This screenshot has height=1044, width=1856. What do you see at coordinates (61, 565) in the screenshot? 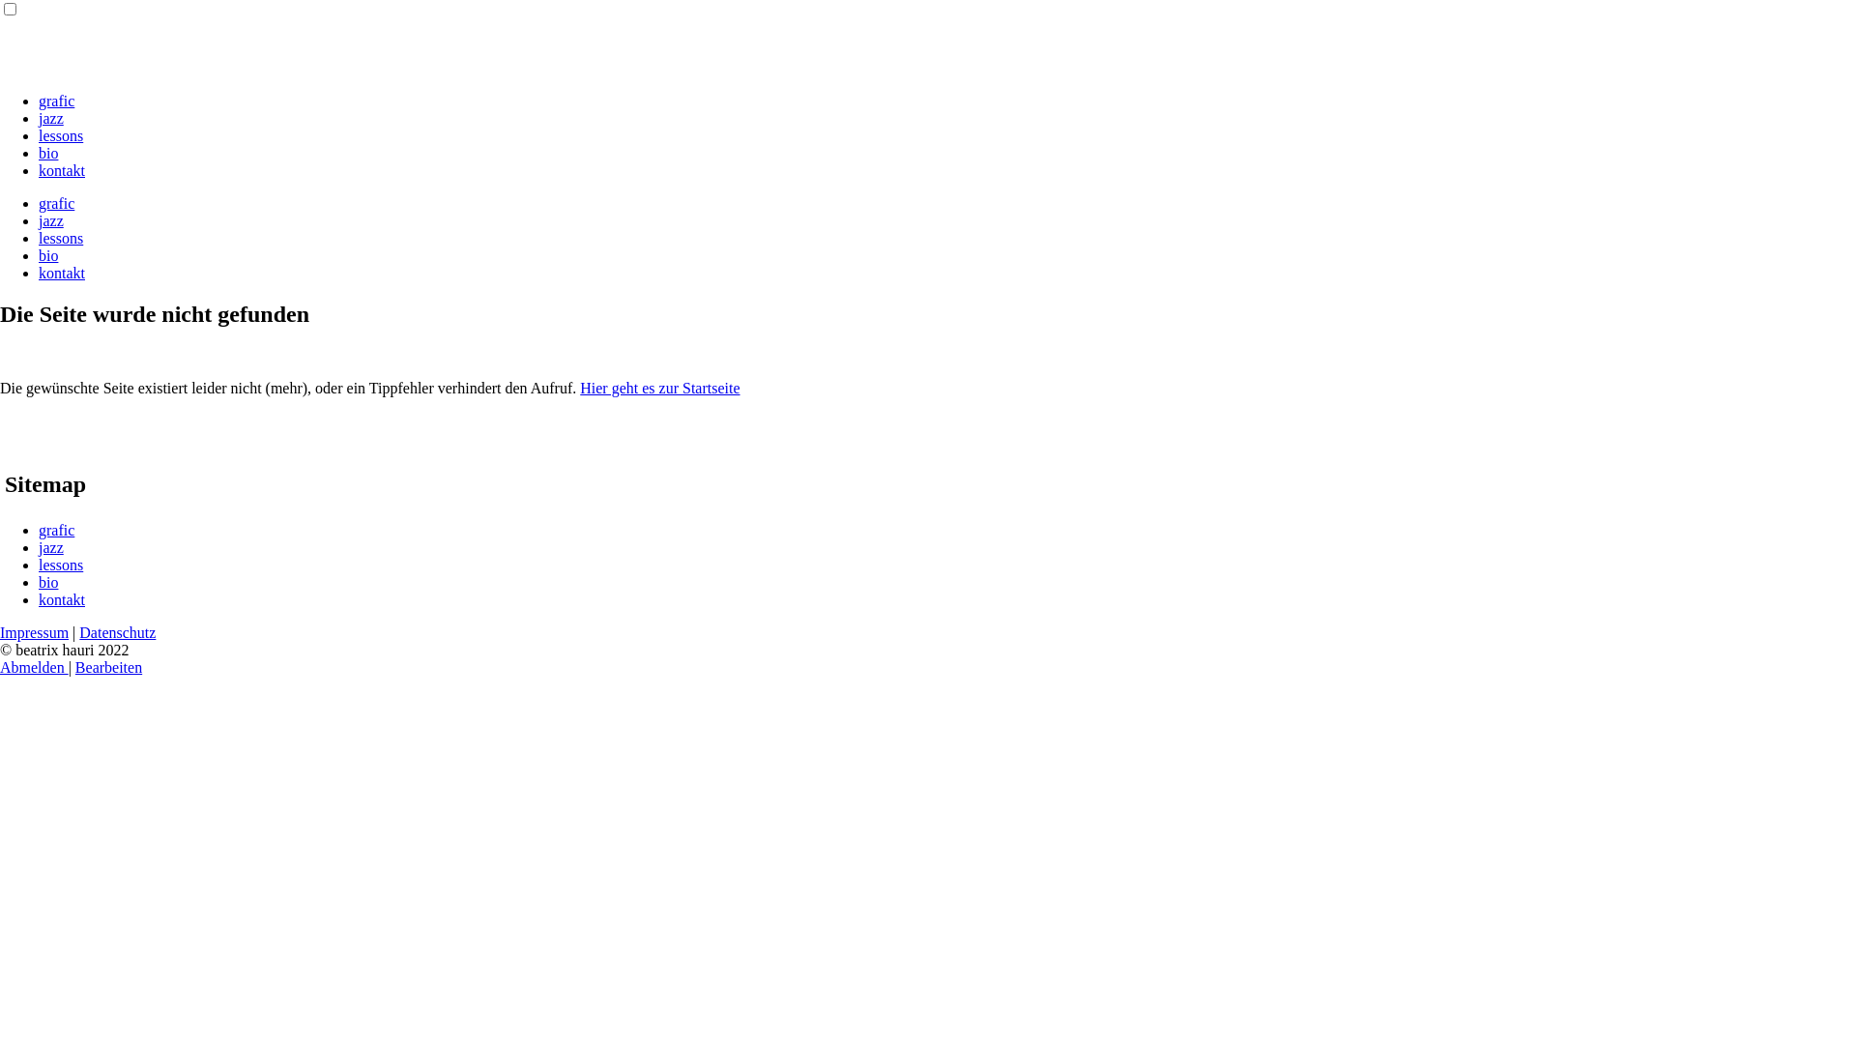
I see `lessons` at bounding box center [61, 565].